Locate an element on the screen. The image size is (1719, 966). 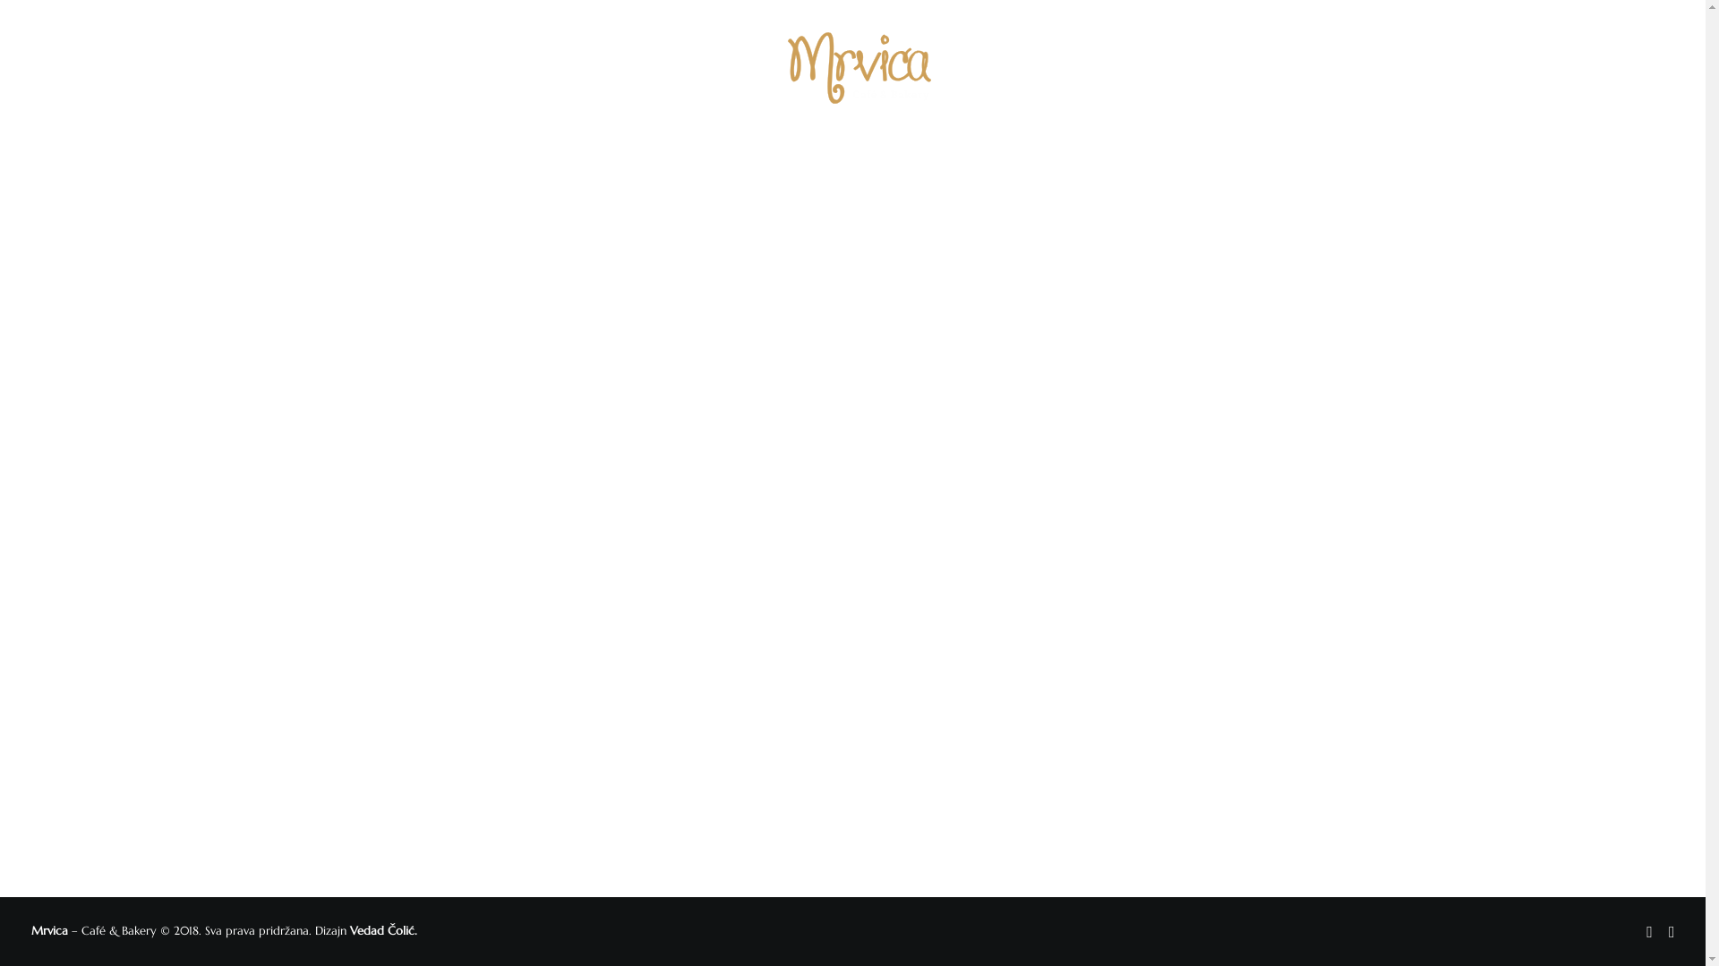
cart is located at coordinates (1662, 68).